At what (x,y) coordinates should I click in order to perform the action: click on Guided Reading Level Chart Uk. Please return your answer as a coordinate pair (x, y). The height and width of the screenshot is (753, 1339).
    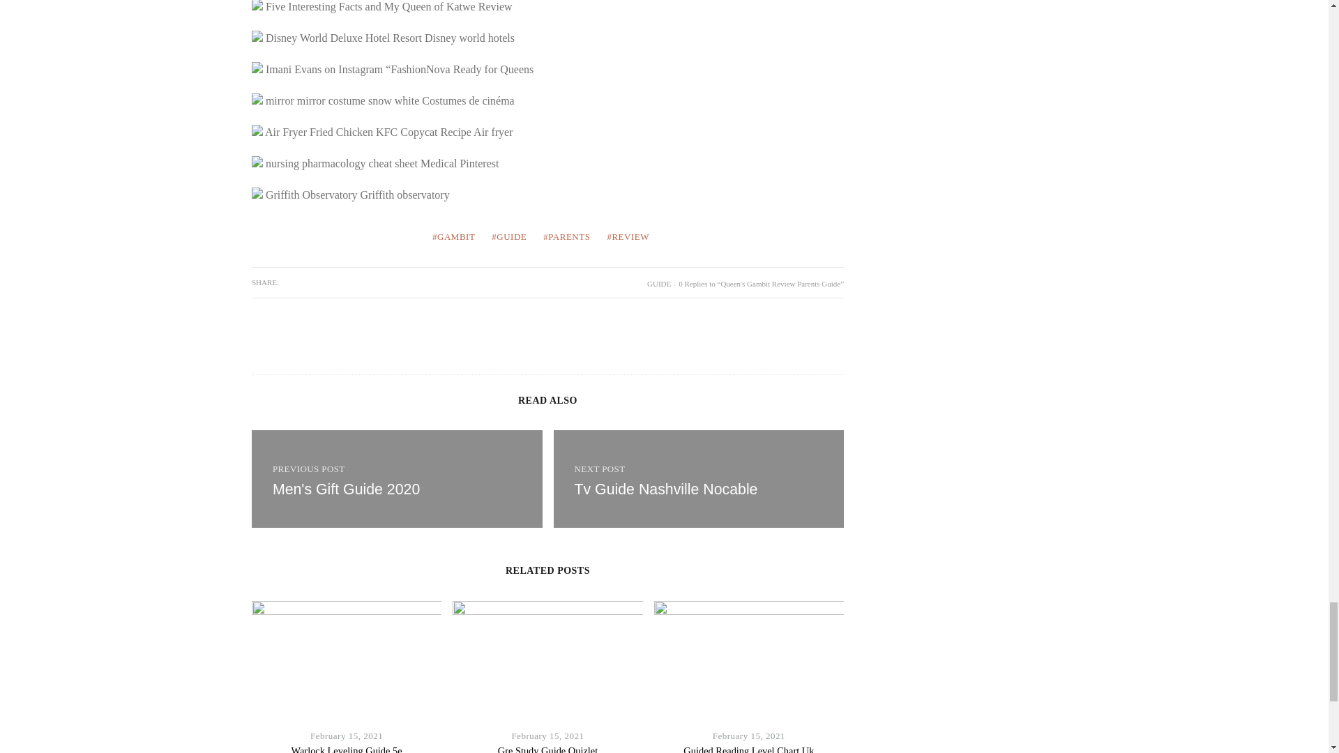
    Looking at the image, I should click on (748, 749).